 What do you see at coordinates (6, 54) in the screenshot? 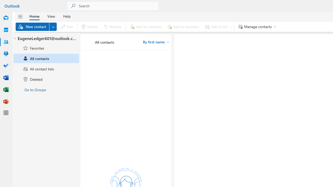
I see `Groups` at bounding box center [6, 54].